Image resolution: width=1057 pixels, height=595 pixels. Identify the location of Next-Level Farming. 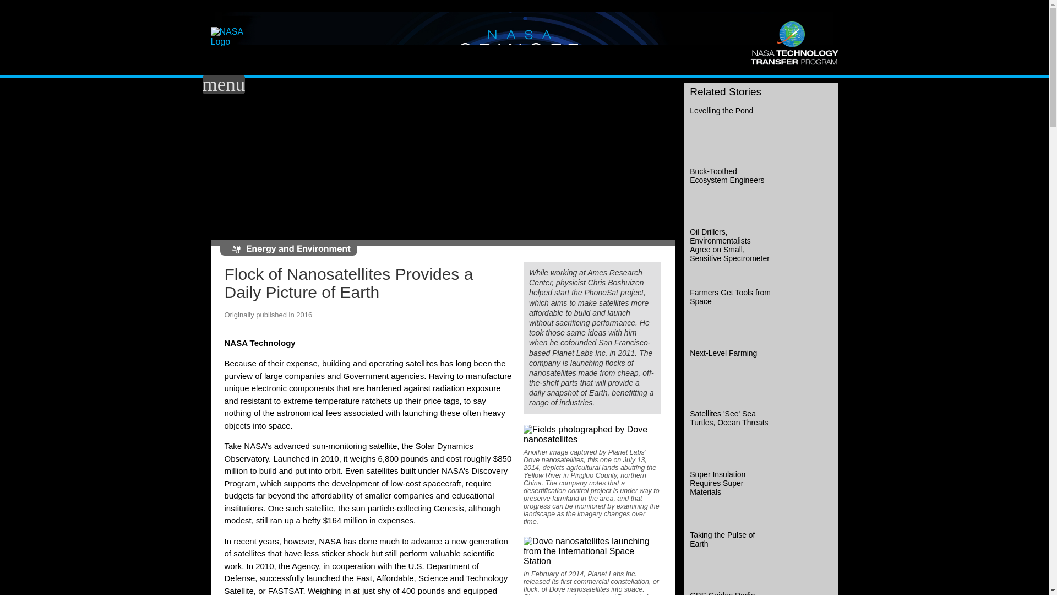
(761, 376).